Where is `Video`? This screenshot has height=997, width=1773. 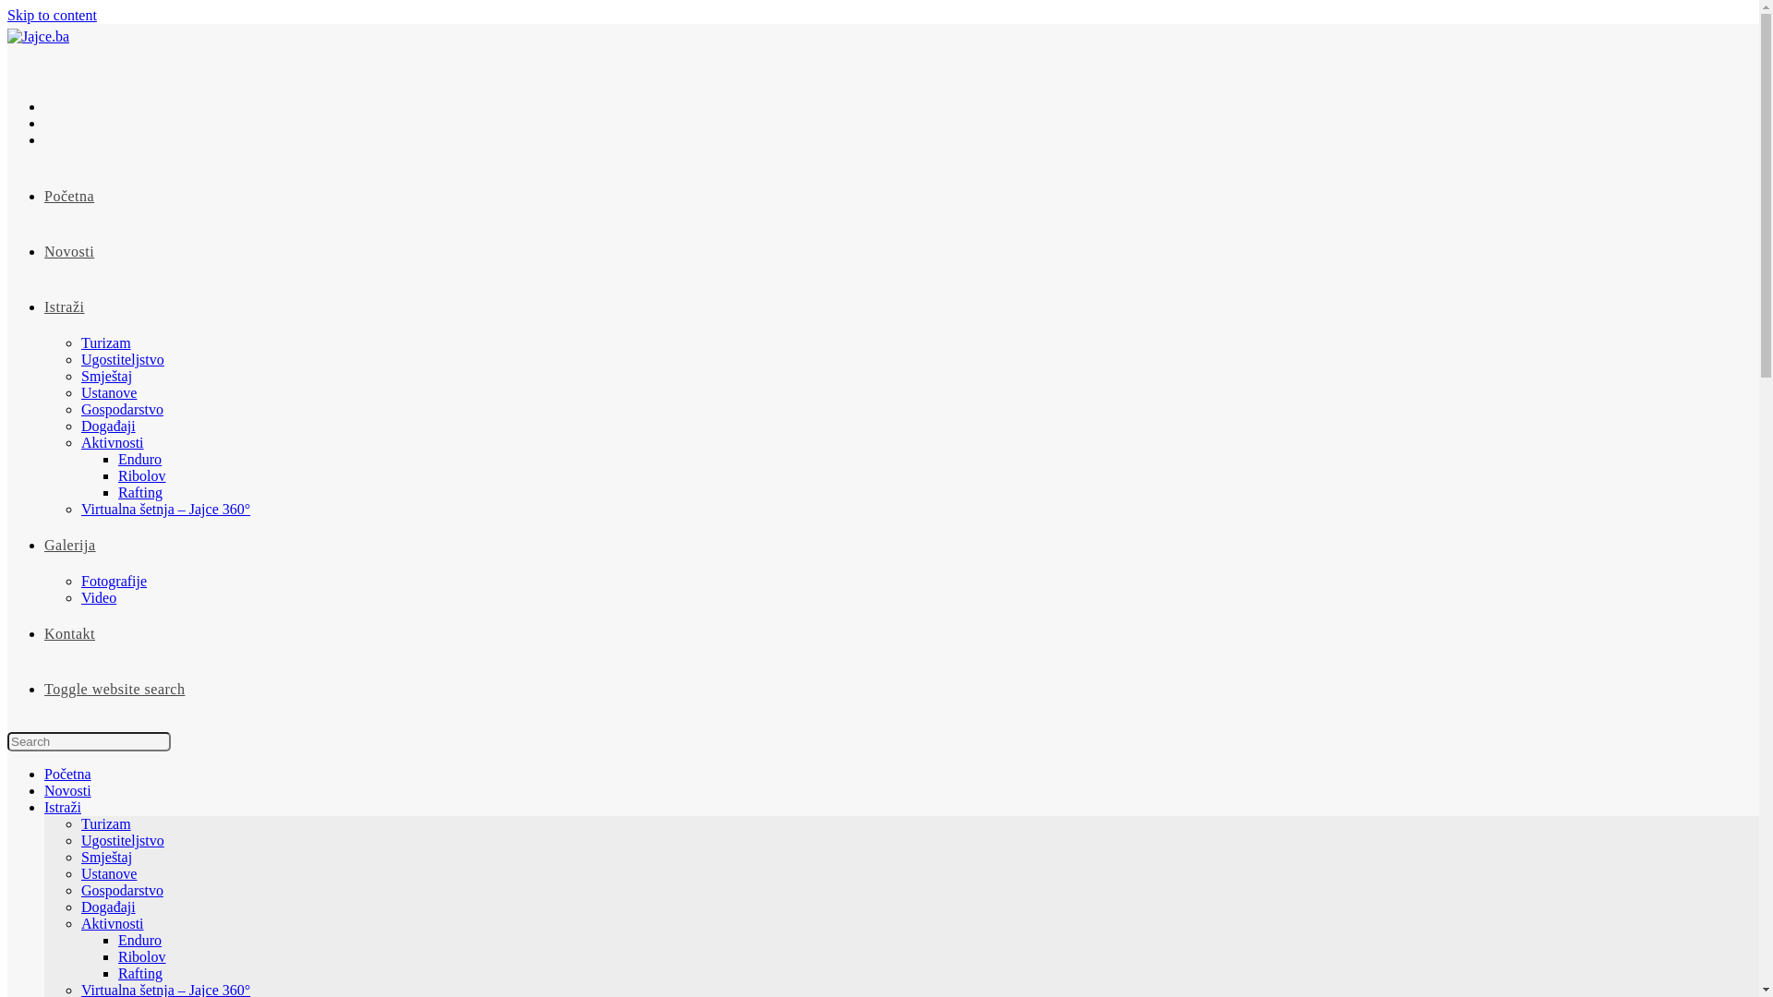
Video is located at coordinates (99, 598).